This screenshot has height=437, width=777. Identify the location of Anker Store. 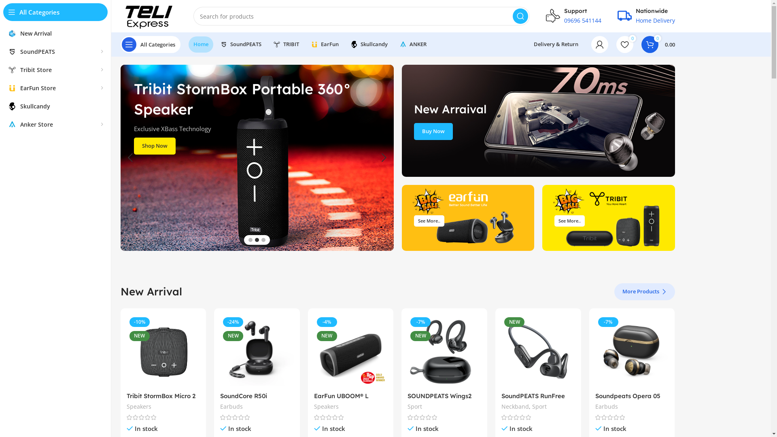
(55, 125).